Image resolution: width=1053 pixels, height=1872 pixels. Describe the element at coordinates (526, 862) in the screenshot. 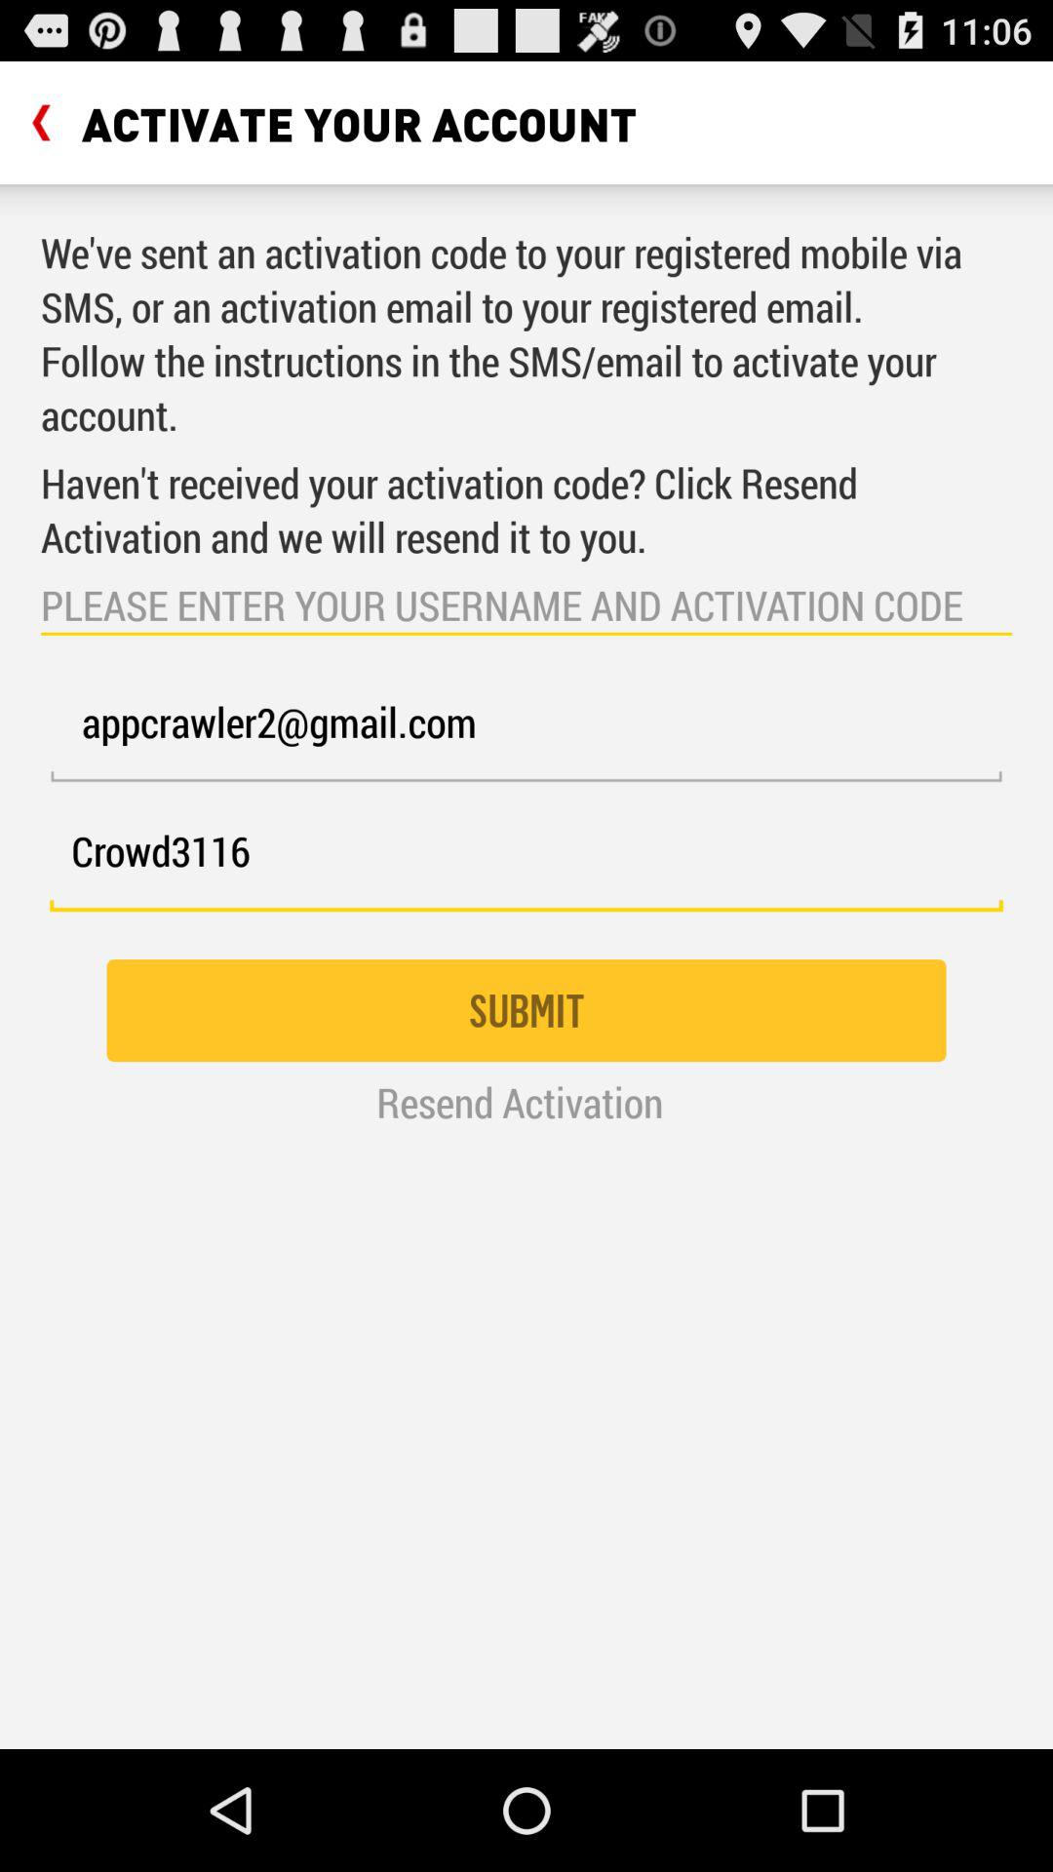

I see `click the crowd3116` at that location.